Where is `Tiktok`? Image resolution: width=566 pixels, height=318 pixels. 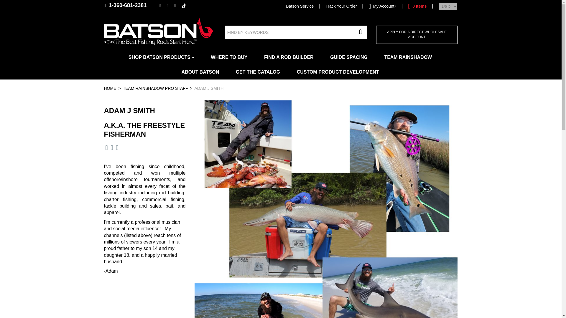
Tiktok is located at coordinates (184, 5).